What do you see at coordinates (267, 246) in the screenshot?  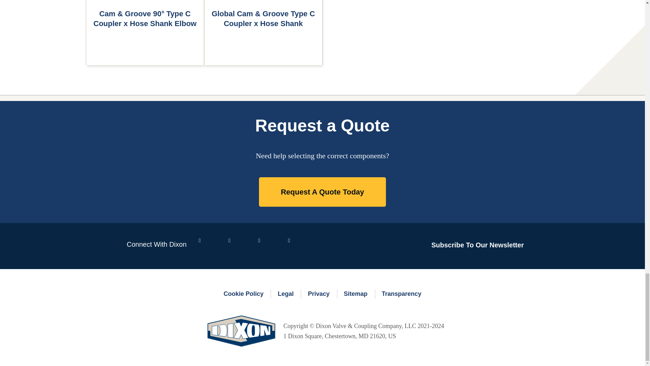 I see `Youtube Channel` at bounding box center [267, 246].